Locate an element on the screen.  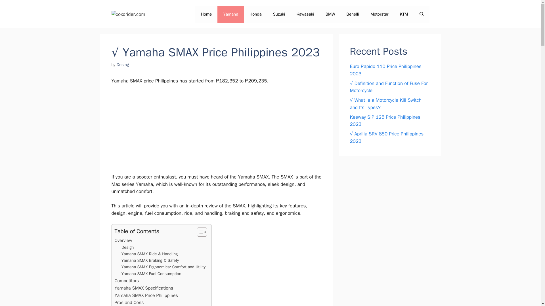
Yamaha SMAX Ergonomics: Comfort and Utility is located at coordinates (163, 267).